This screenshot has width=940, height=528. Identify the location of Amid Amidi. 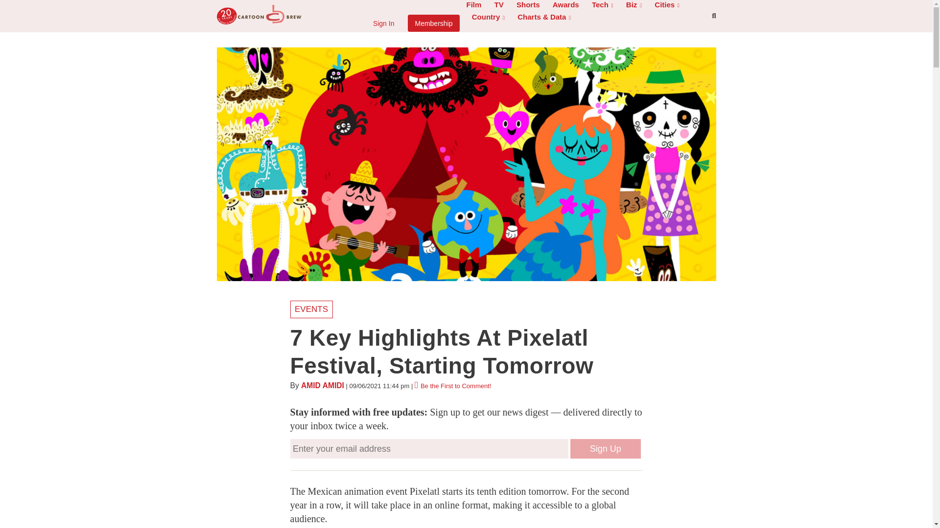
(322, 385).